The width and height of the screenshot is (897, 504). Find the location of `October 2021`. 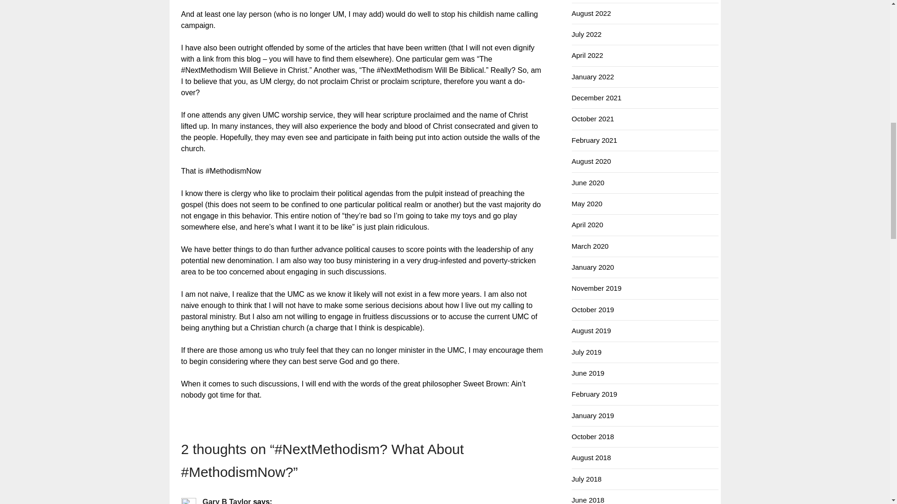

October 2021 is located at coordinates (593, 119).